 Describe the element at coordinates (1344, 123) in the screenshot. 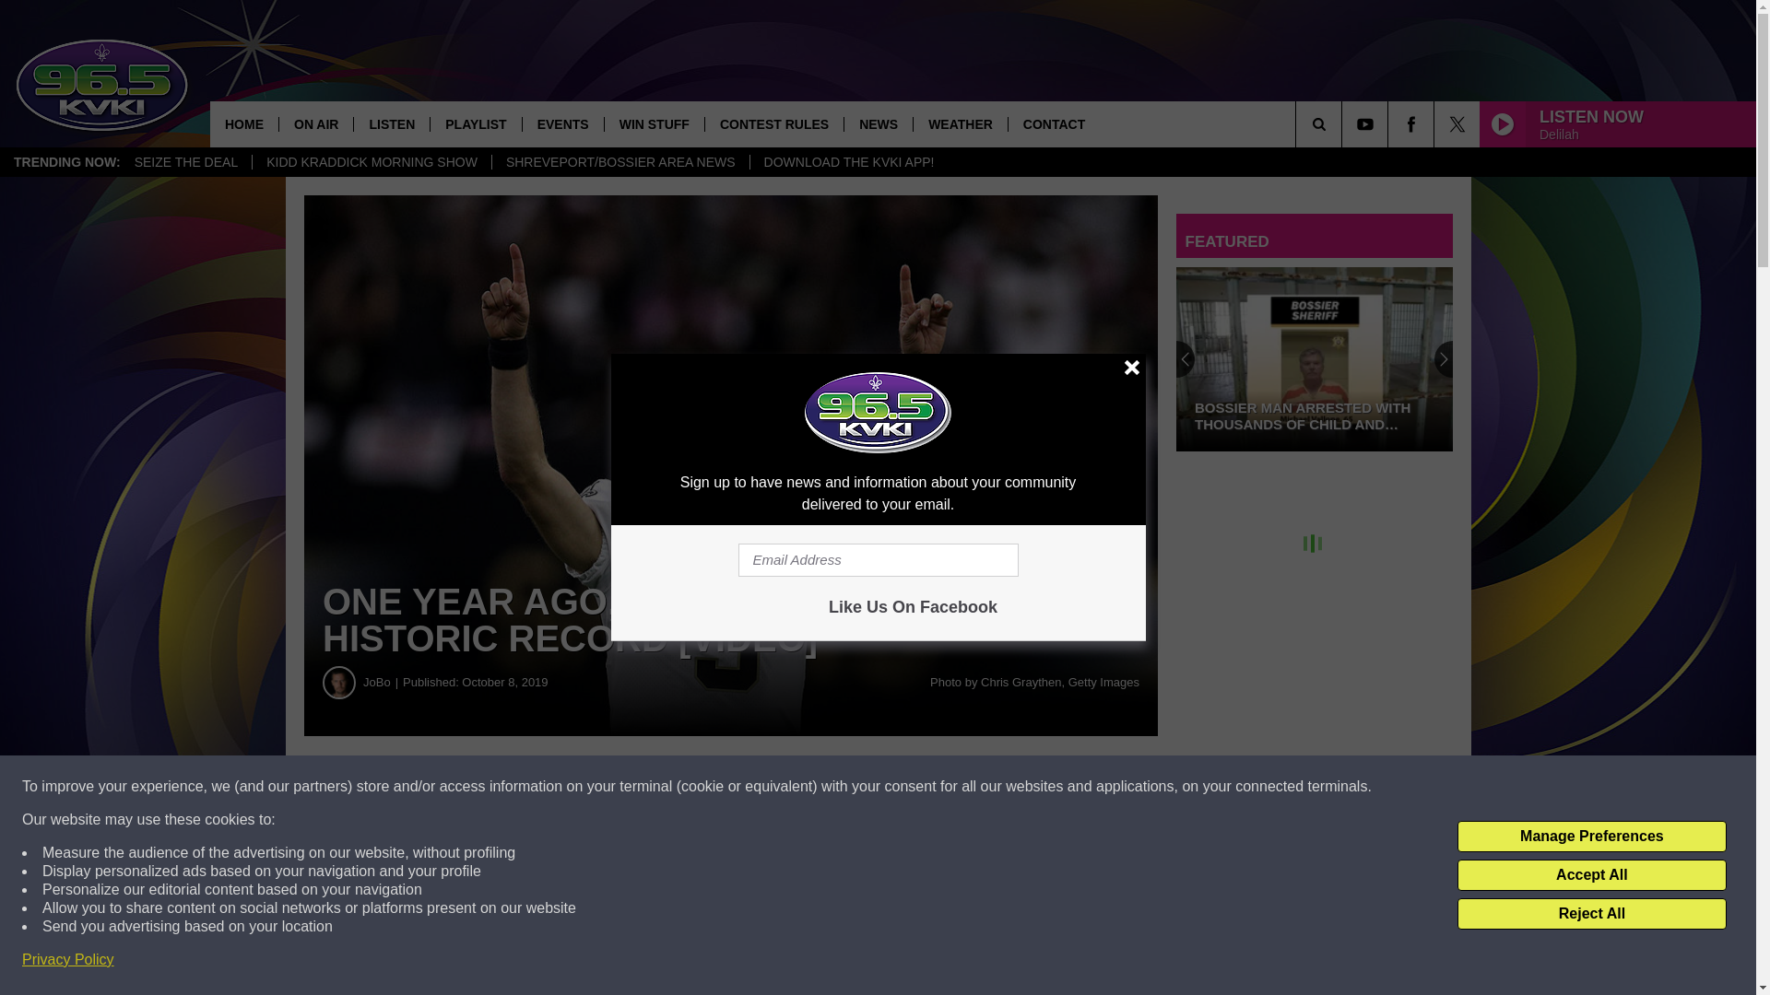

I see `SEARCH` at that location.